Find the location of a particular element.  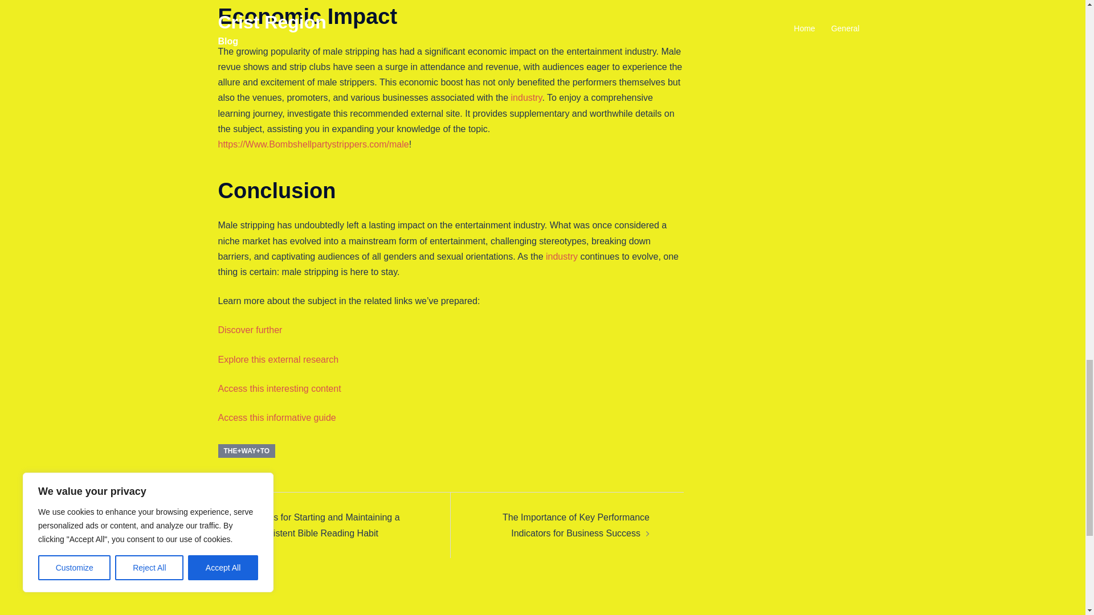

Access this interesting content is located at coordinates (279, 388).